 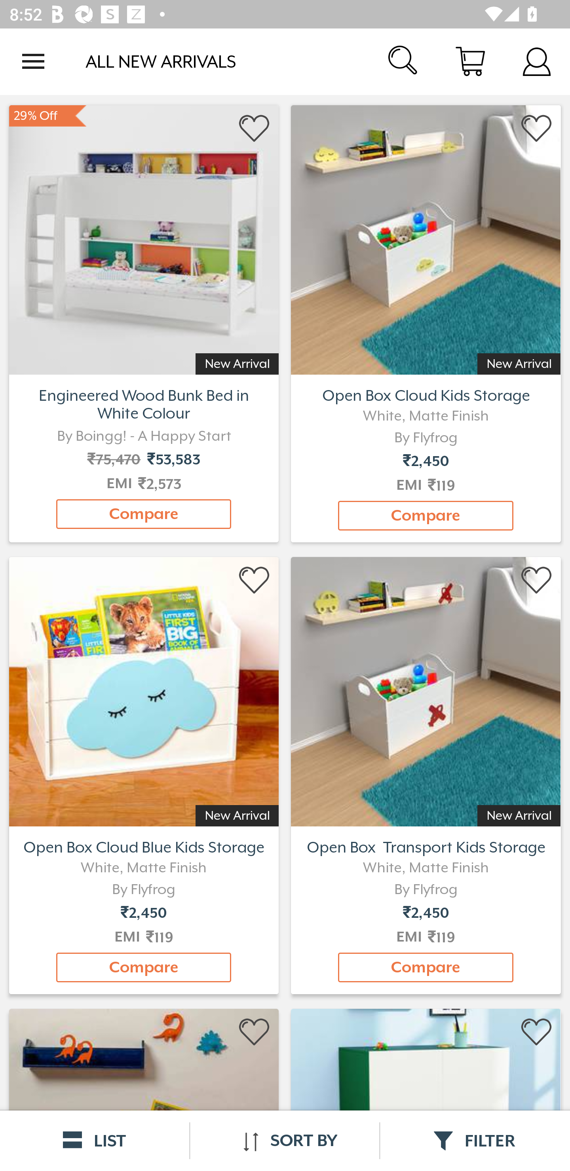 What do you see at coordinates (255, 581) in the screenshot?
I see `` at bounding box center [255, 581].